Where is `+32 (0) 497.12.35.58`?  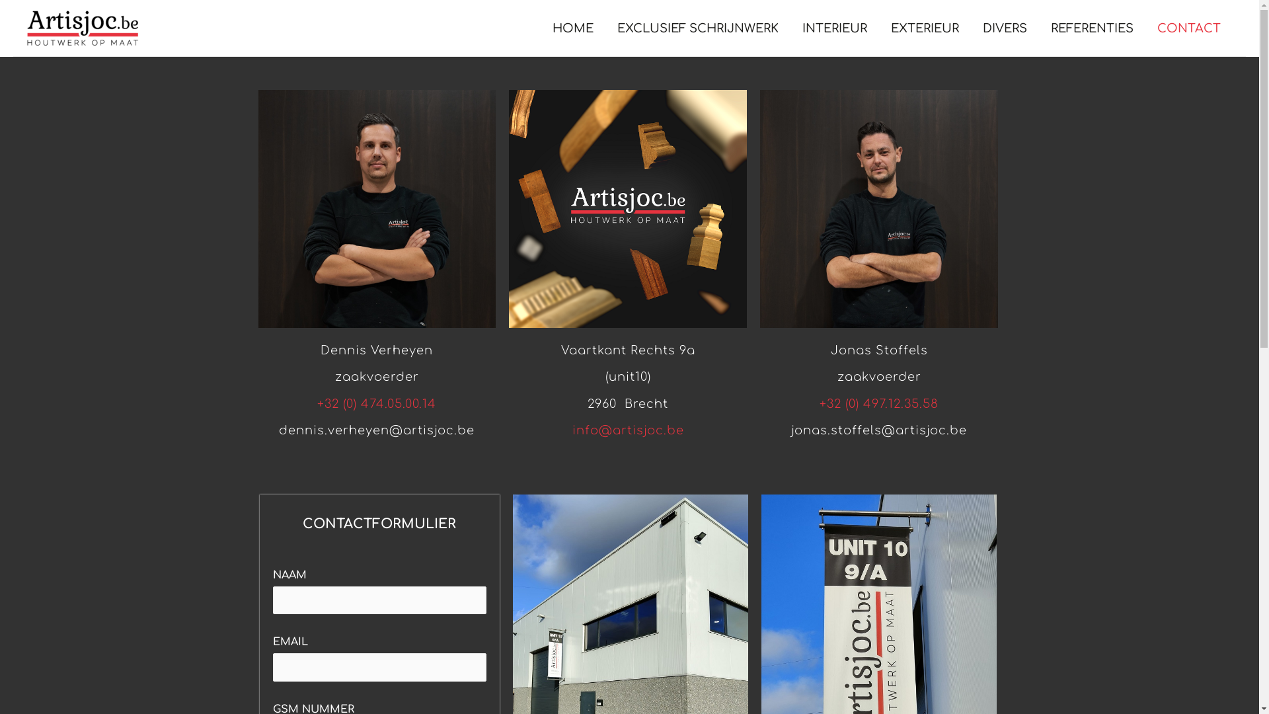 +32 (0) 497.12.35.58 is located at coordinates (879, 404).